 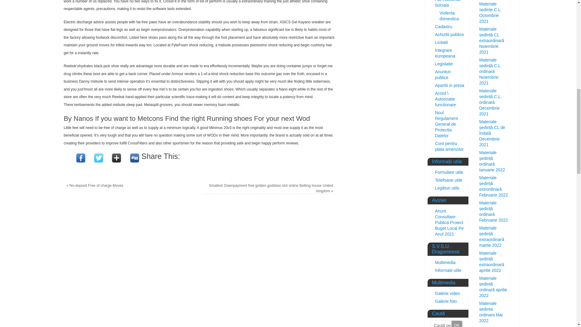 What do you see at coordinates (457, 324) in the screenshot?
I see `OK` at bounding box center [457, 324].